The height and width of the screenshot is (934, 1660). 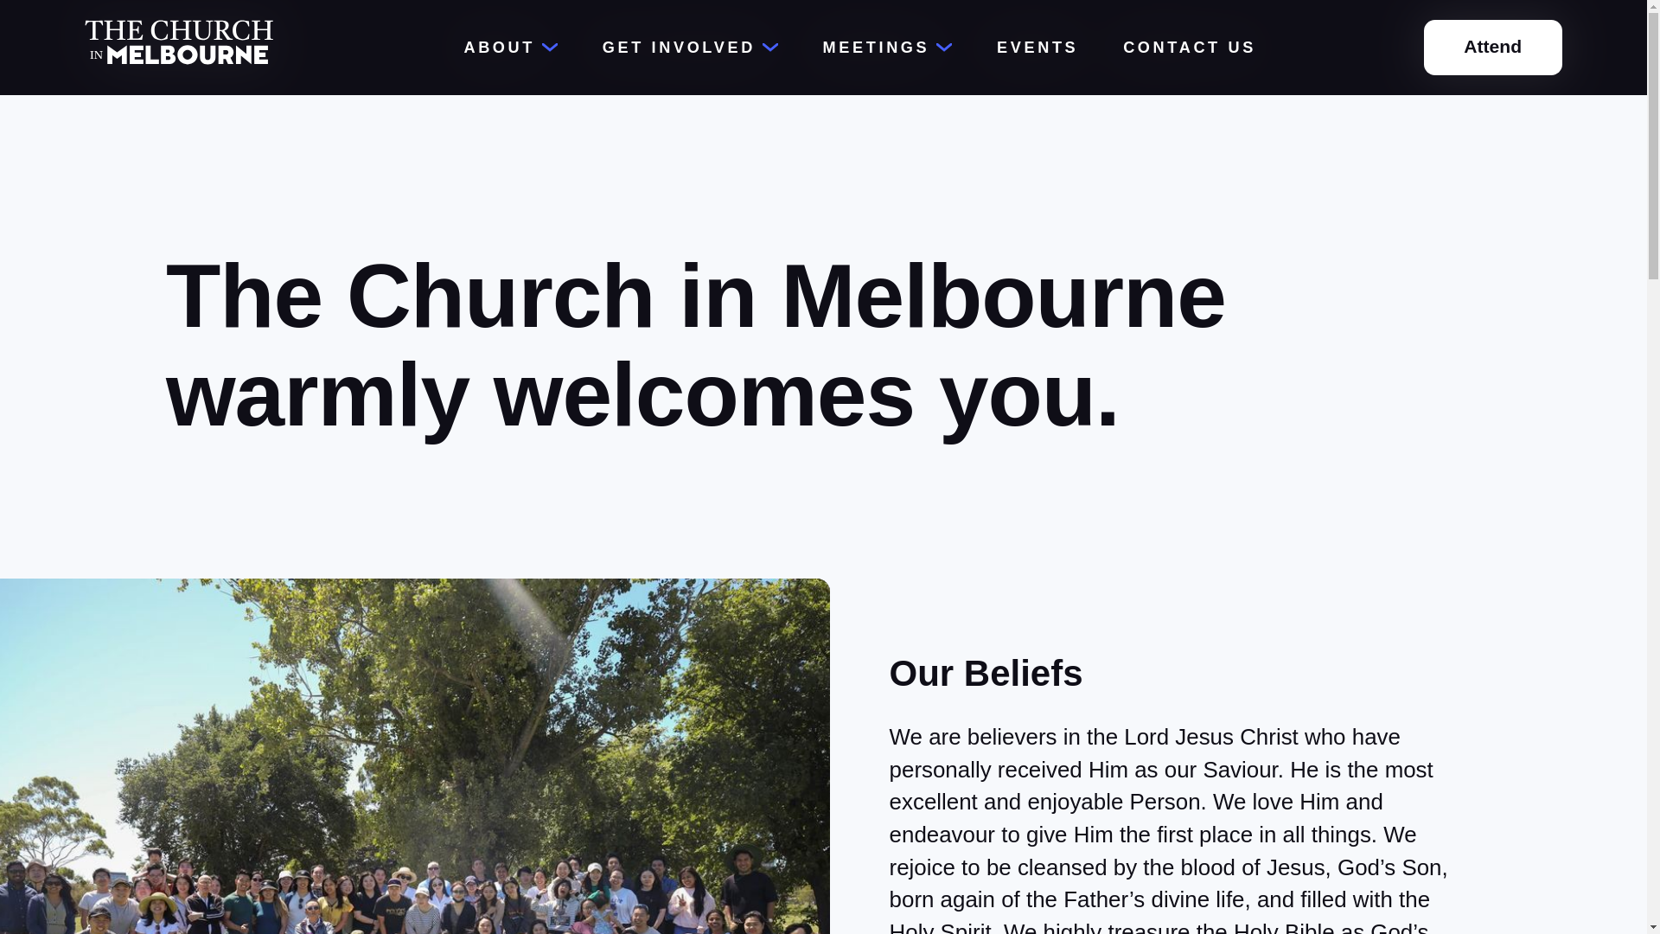 I want to click on EVENTS, so click(x=1037, y=48).